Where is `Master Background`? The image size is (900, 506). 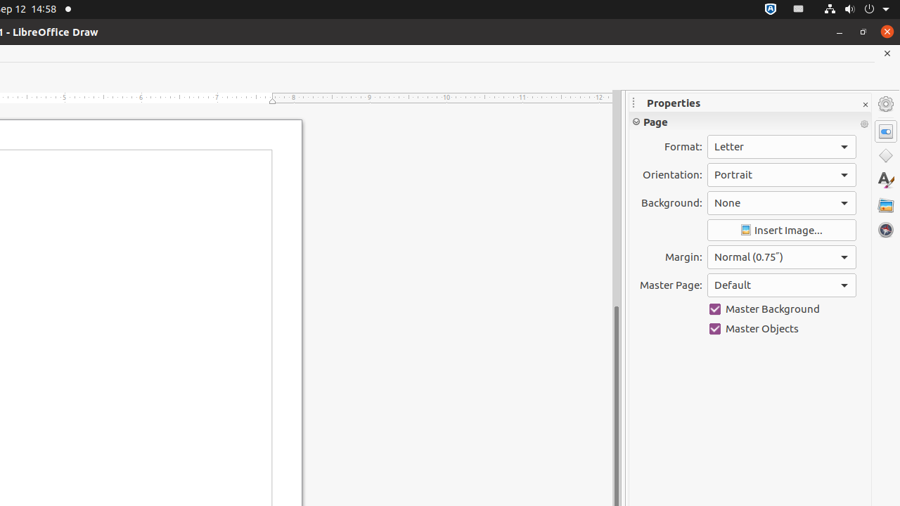 Master Background is located at coordinates (782, 309).